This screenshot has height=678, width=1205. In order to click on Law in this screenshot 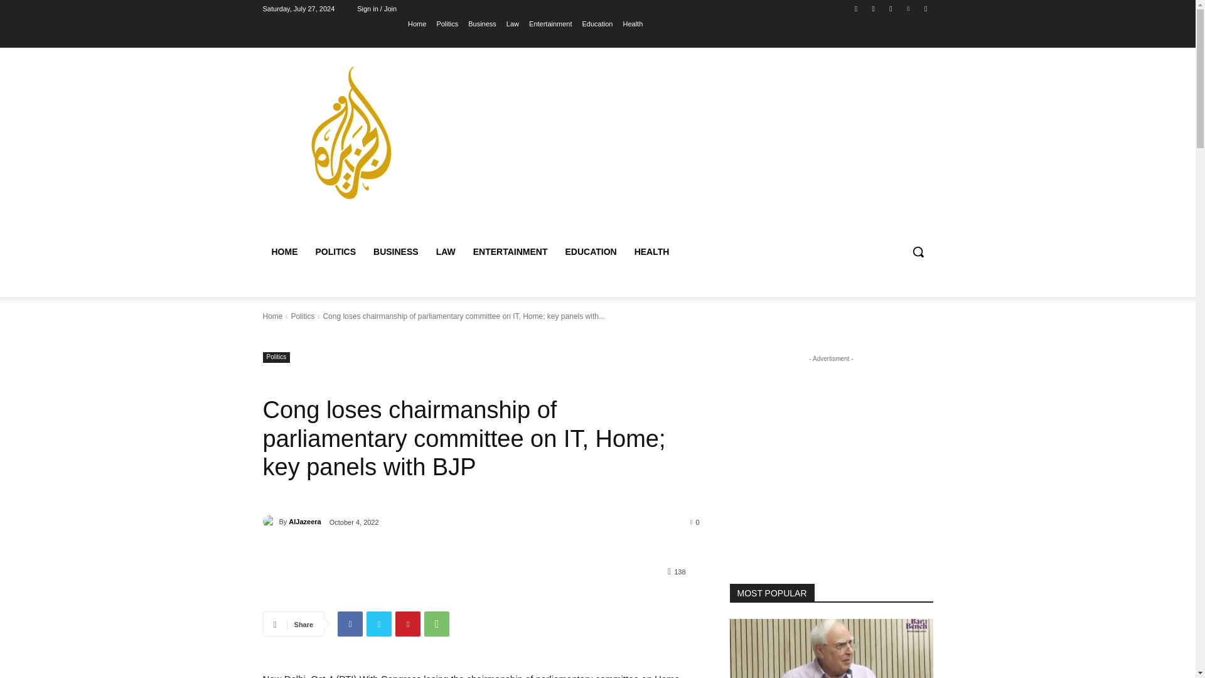, I will do `click(512, 23)`.